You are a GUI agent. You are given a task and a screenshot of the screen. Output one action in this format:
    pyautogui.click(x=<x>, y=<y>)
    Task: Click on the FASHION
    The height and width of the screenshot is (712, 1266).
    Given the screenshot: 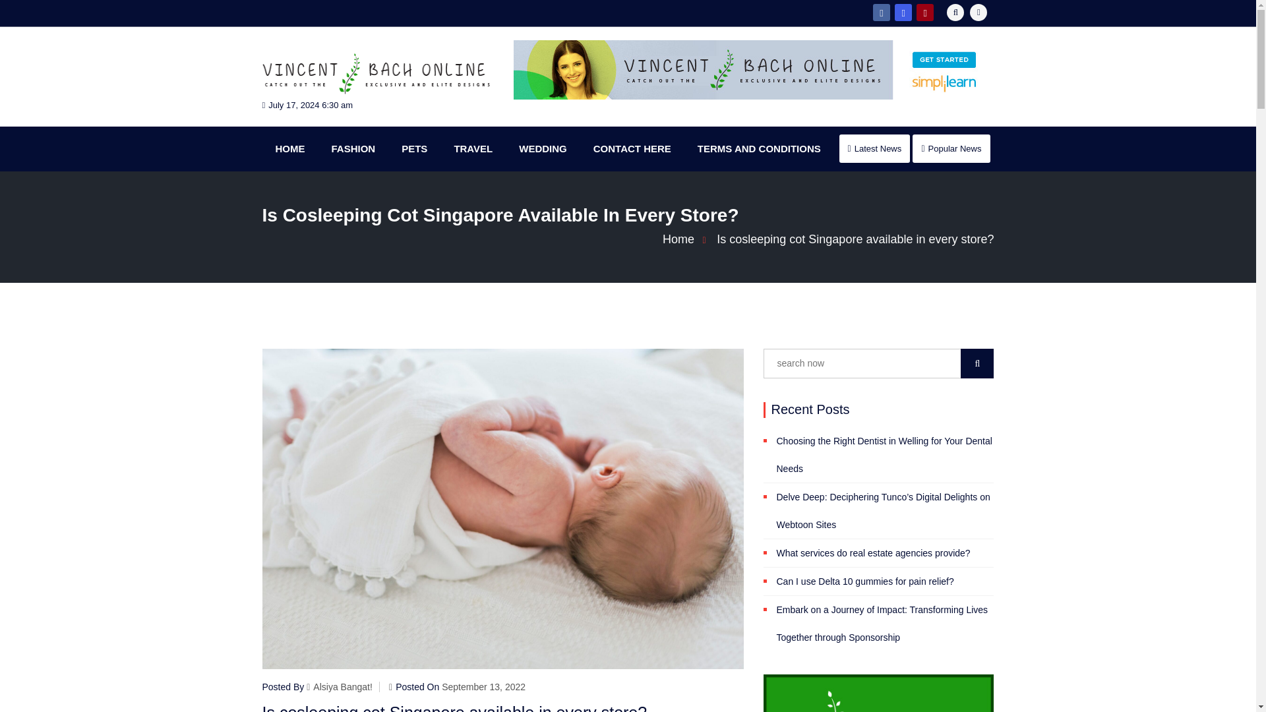 What is the action you would take?
    pyautogui.click(x=353, y=149)
    